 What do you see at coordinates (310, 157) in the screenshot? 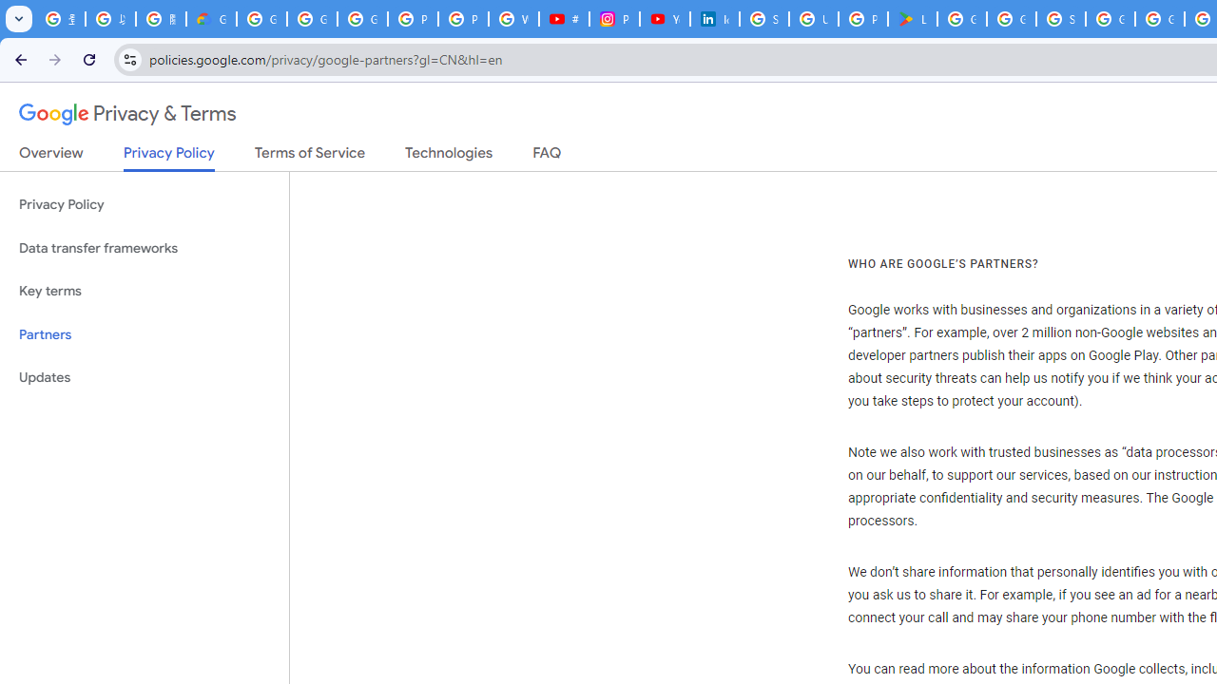
I see `Terms of Service` at bounding box center [310, 157].